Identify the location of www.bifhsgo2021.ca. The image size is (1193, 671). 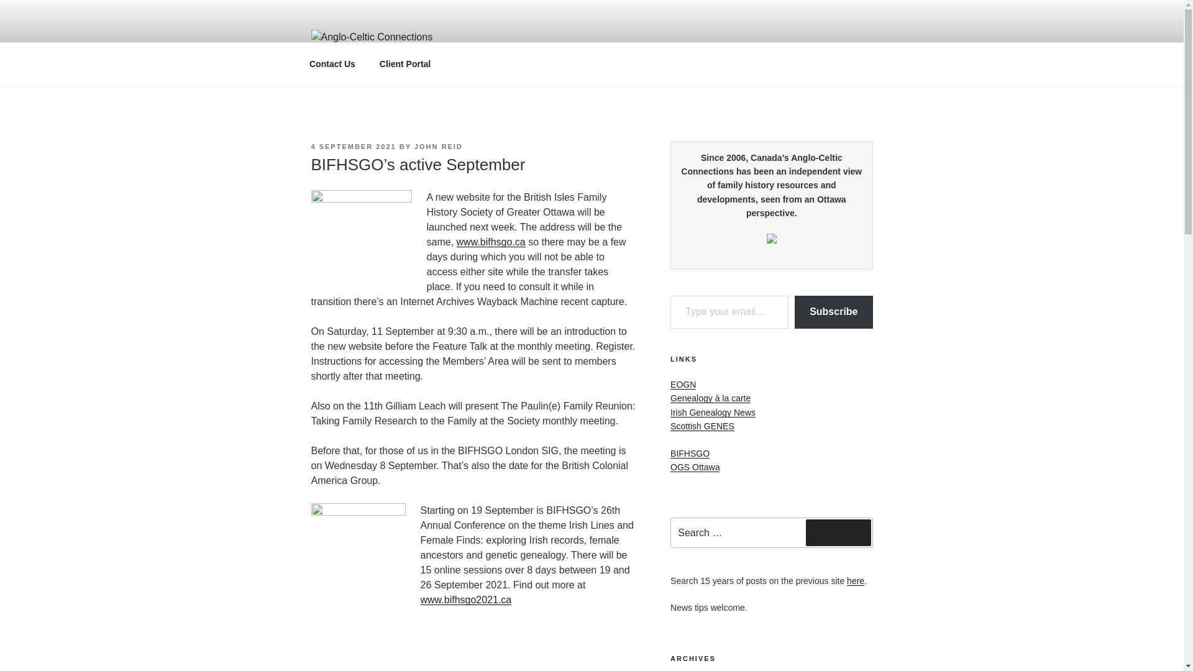
(465, 600).